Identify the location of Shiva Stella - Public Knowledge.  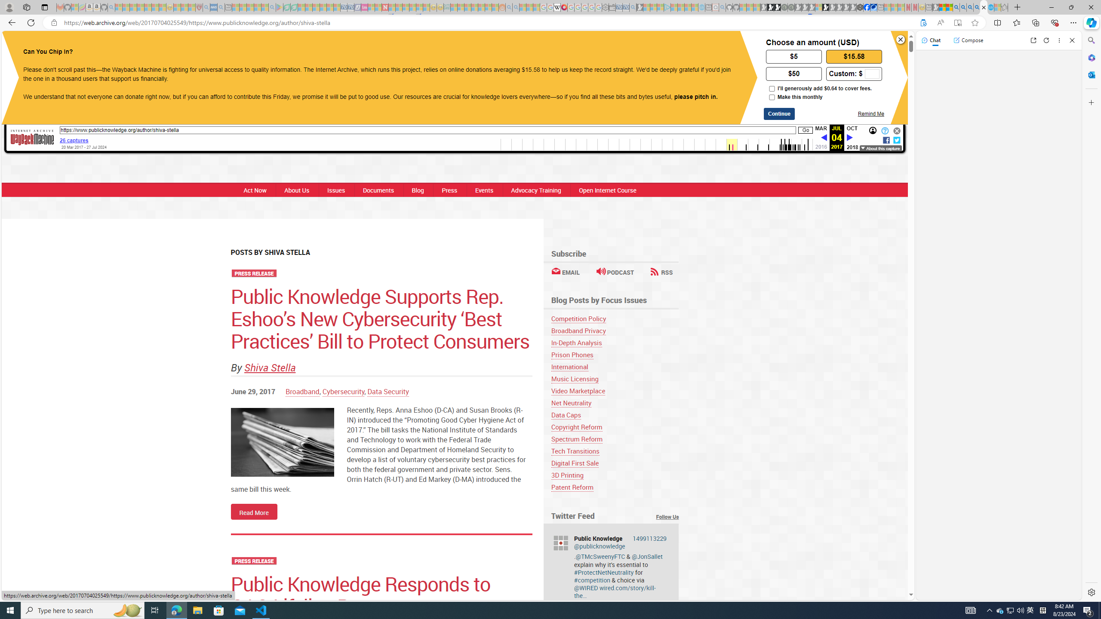
(984, 7).